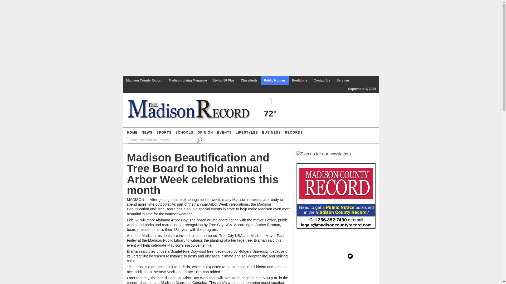 Image resolution: width=506 pixels, height=284 pixels. What do you see at coordinates (200, 140) in the screenshot?
I see `Go` at bounding box center [200, 140].